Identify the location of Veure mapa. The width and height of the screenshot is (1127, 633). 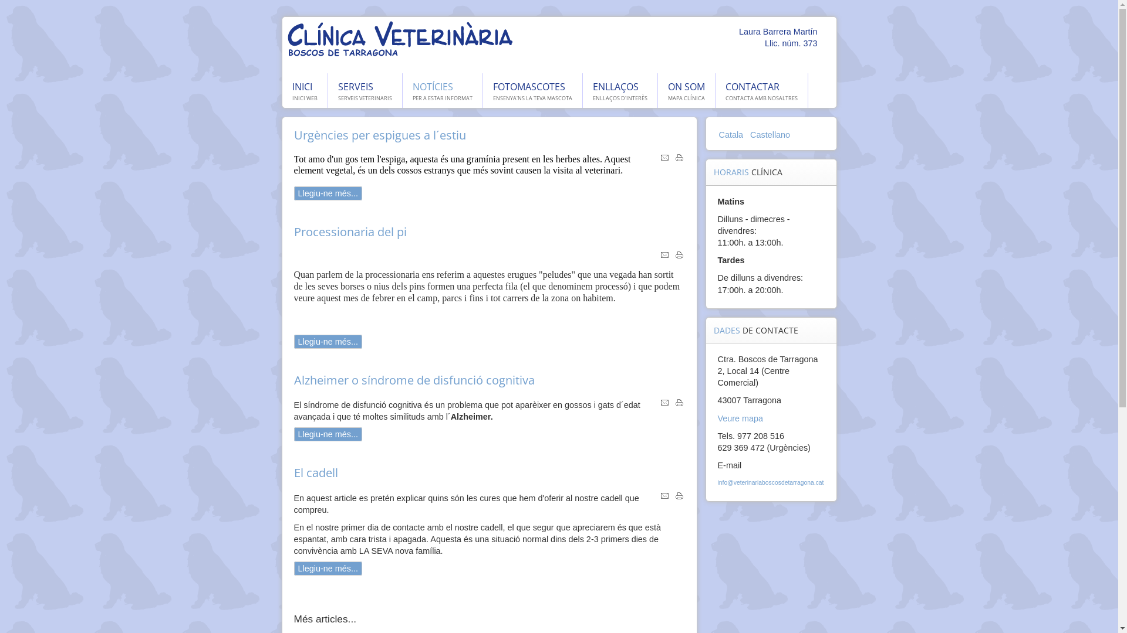
(740, 418).